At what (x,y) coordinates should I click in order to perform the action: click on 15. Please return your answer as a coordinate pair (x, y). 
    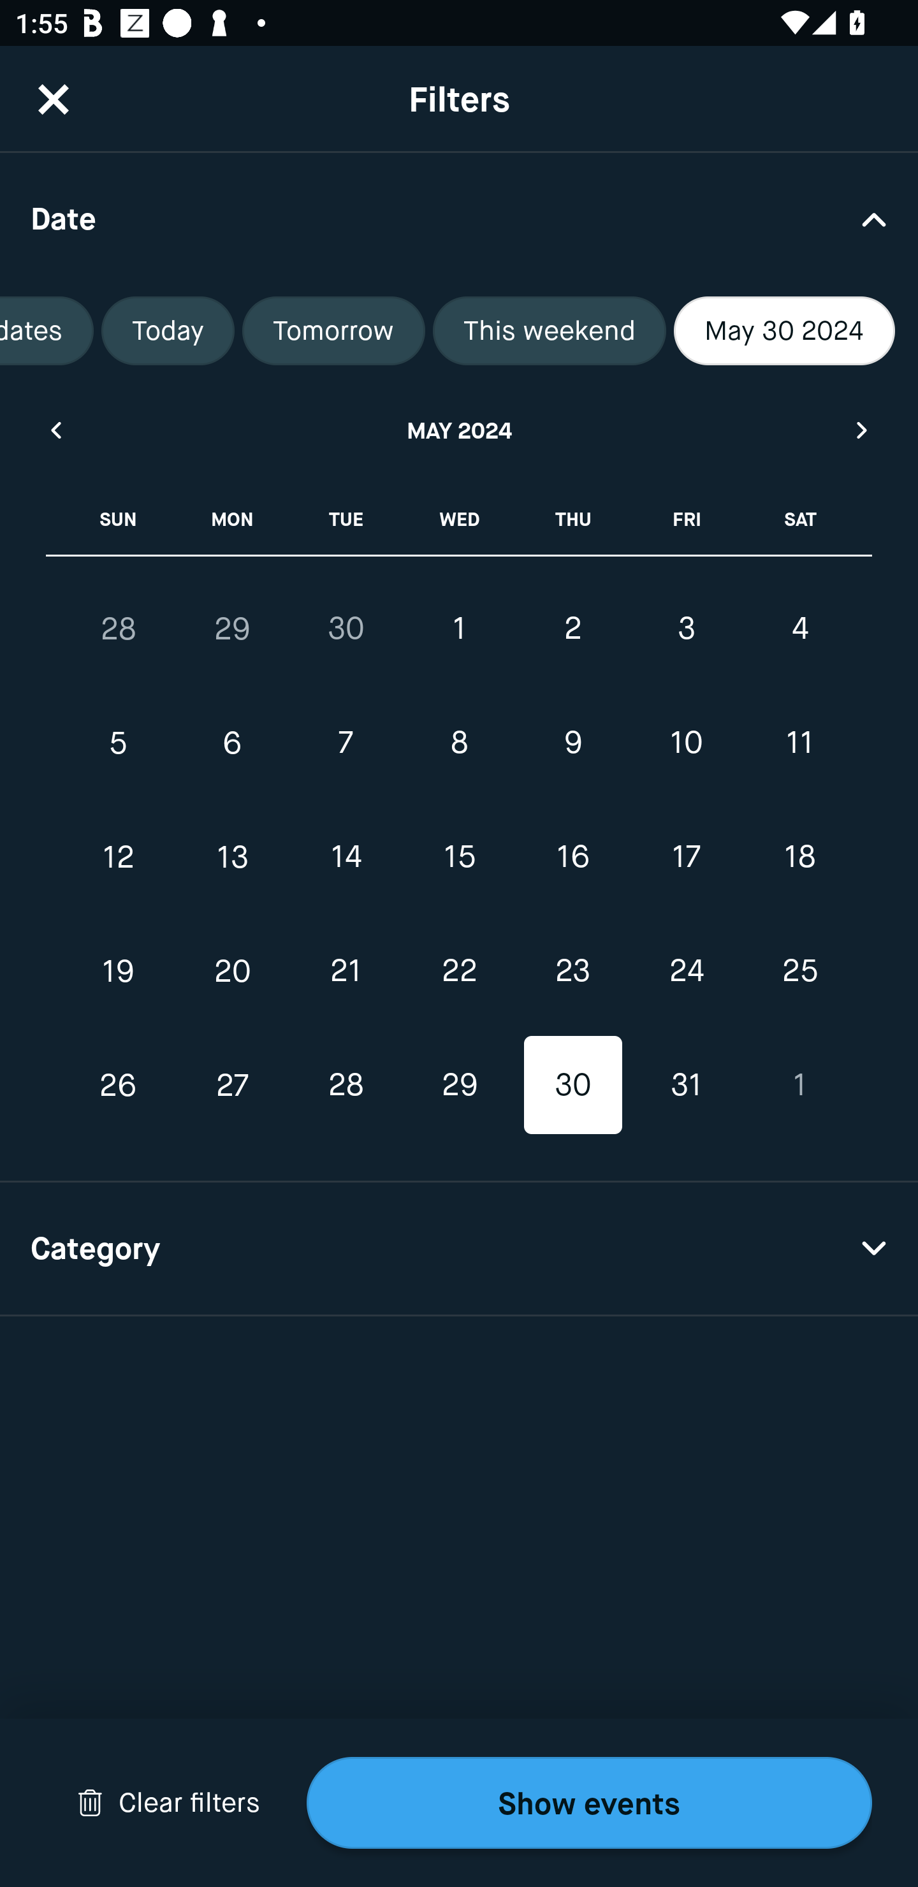
    Looking at the image, I should click on (459, 857).